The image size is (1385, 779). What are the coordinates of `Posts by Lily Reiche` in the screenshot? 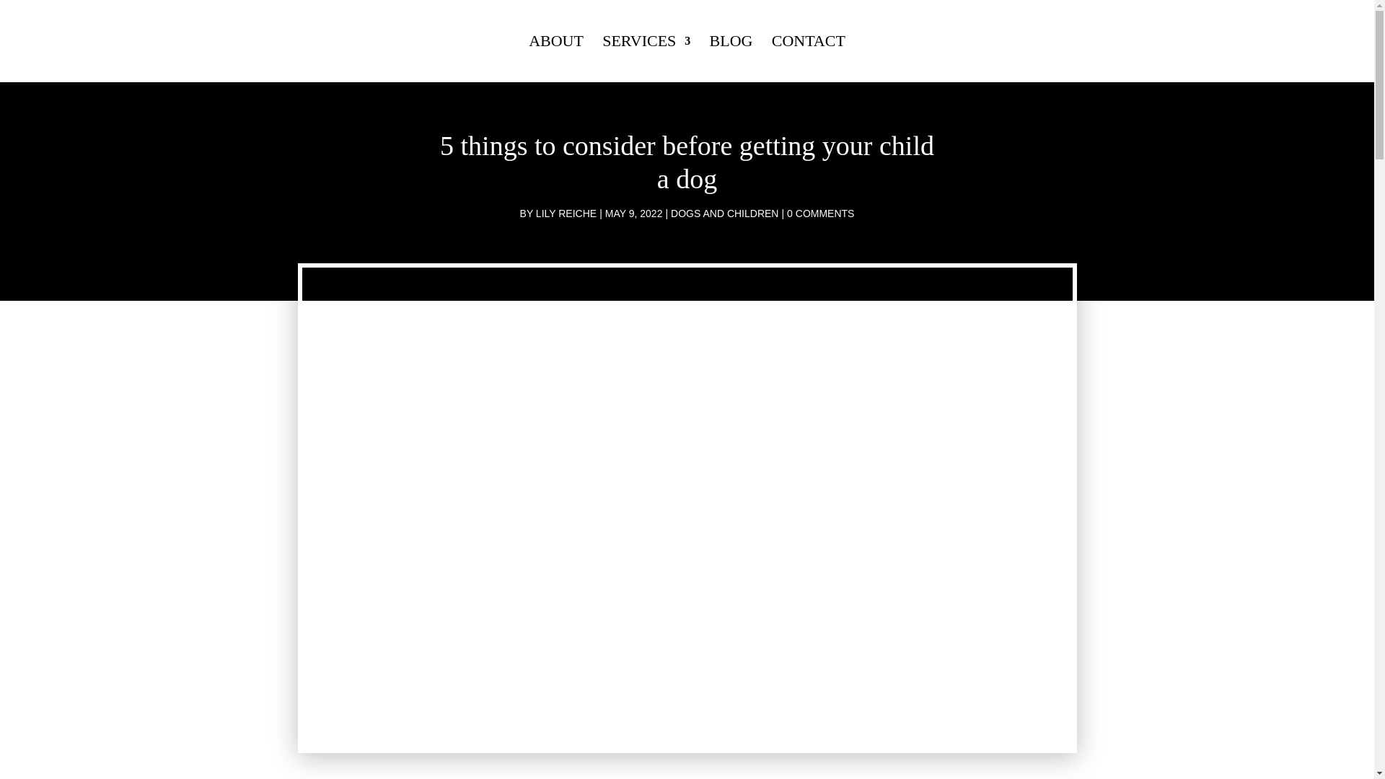 It's located at (566, 214).